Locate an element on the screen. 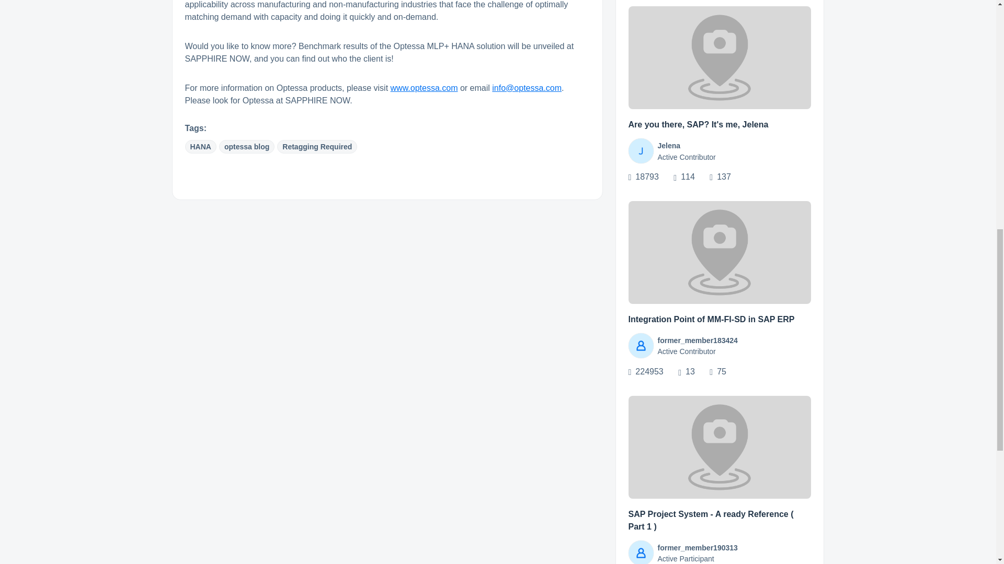 Image resolution: width=1004 pixels, height=564 pixels. View article is located at coordinates (720, 57).